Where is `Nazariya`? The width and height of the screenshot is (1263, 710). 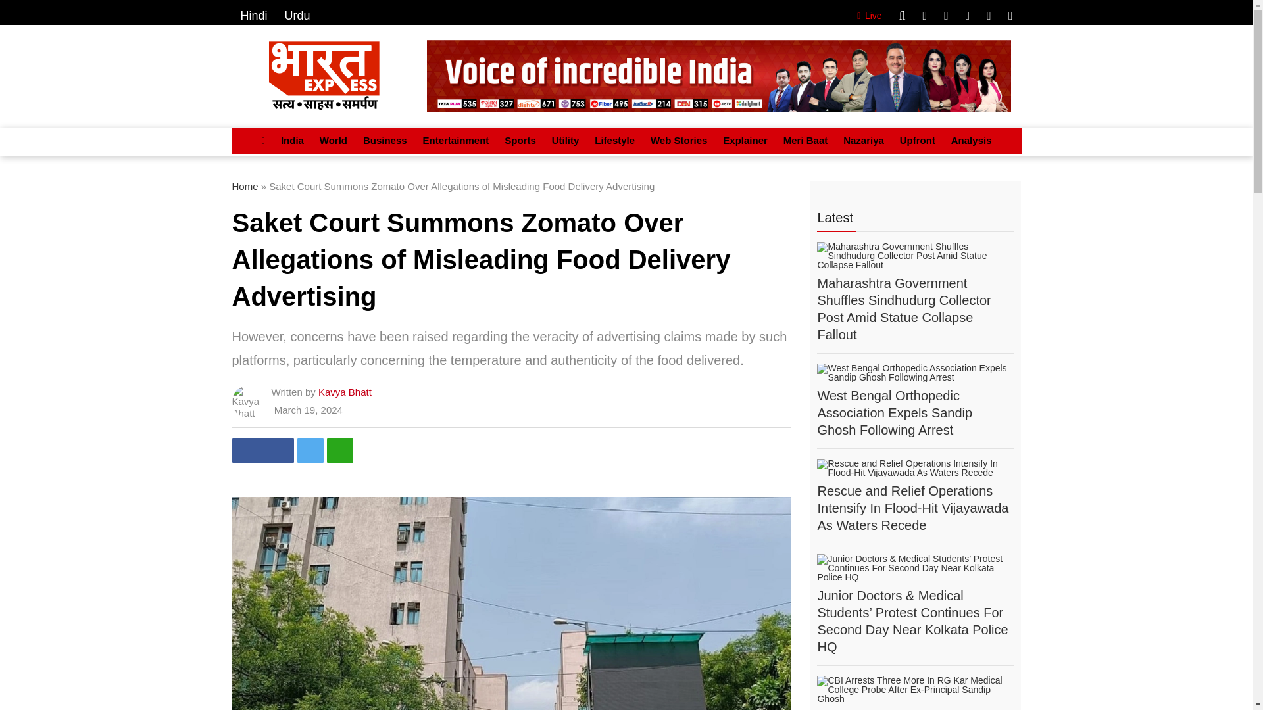
Nazariya is located at coordinates (863, 141).